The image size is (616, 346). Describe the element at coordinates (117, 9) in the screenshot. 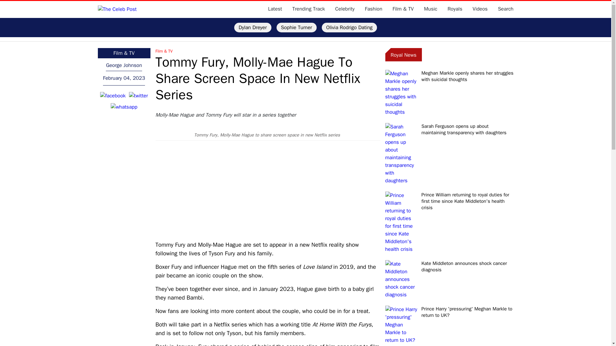

I see `The Celeb Post` at that location.